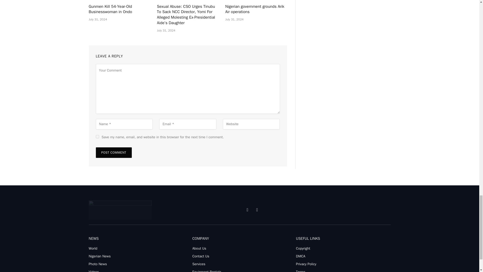 The image size is (483, 272). What do you see at coordinates (113, 153) in the screenshot?
I see `Post Comment` at bounding box center [113, 153].